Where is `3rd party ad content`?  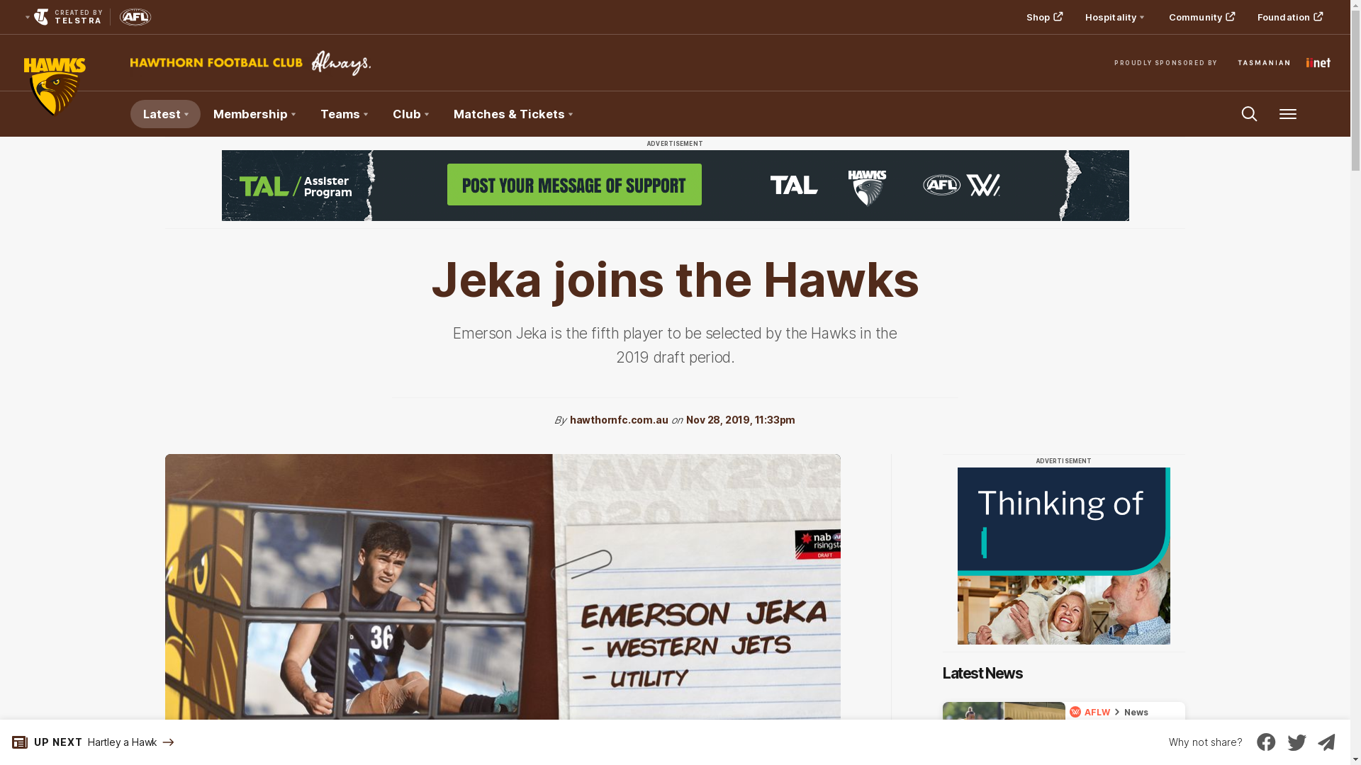
3rd party ad content is located at coordinates (1064, 556).